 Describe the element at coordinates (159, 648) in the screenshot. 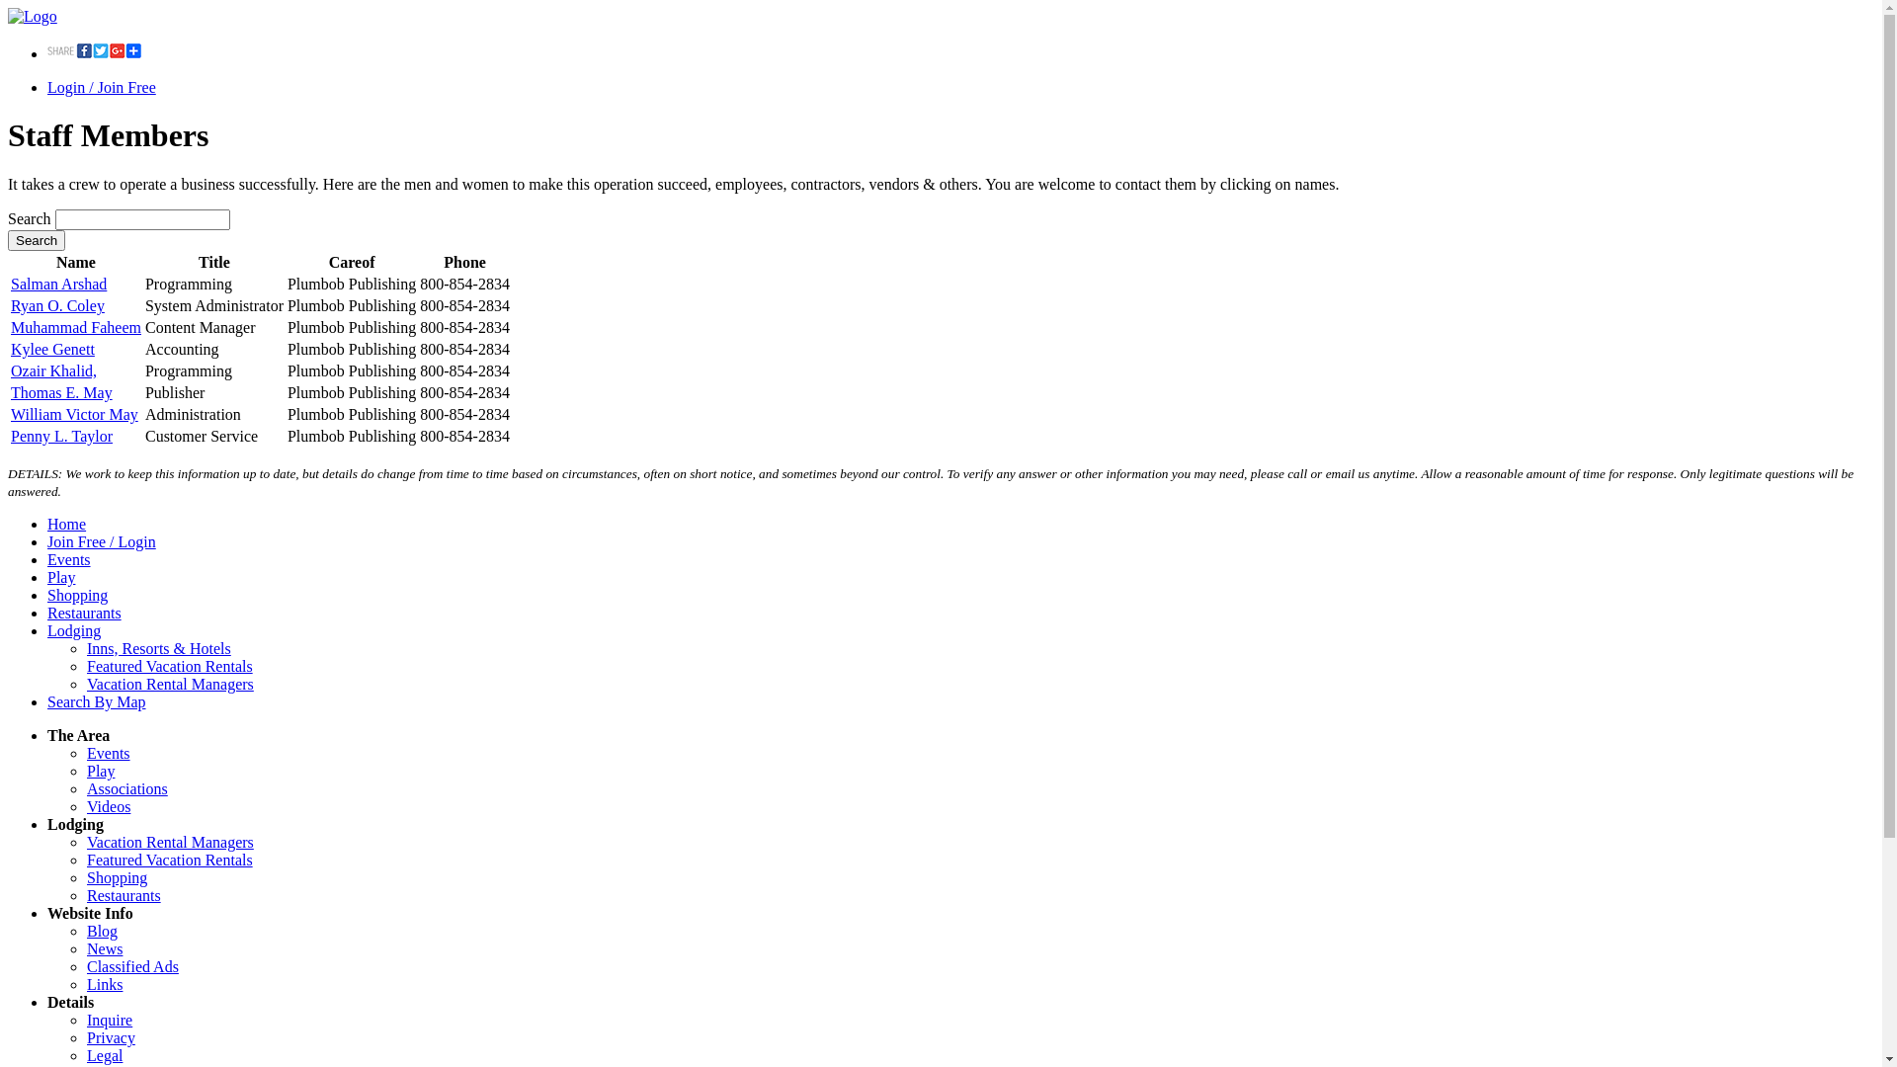

I see `Inns, Resorts & Hotels` at that location.